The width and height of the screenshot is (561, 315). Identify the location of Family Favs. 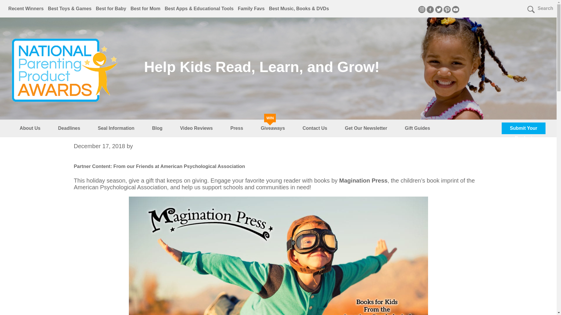
(251, 8).